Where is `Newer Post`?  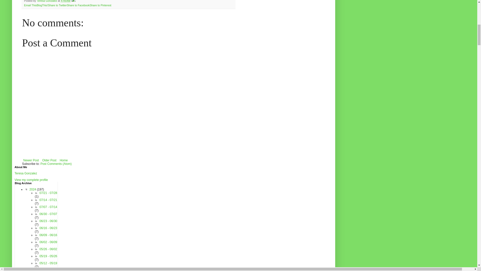 Newer Post is located at coordinates (31, 160).